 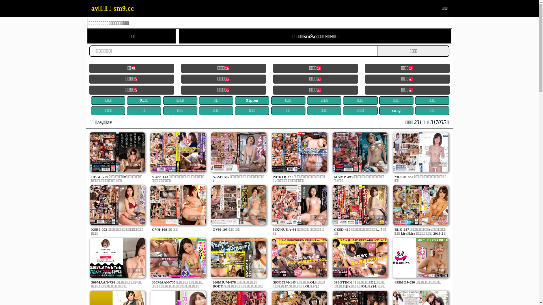 I want to click on swag, so click(x=397, y=111).